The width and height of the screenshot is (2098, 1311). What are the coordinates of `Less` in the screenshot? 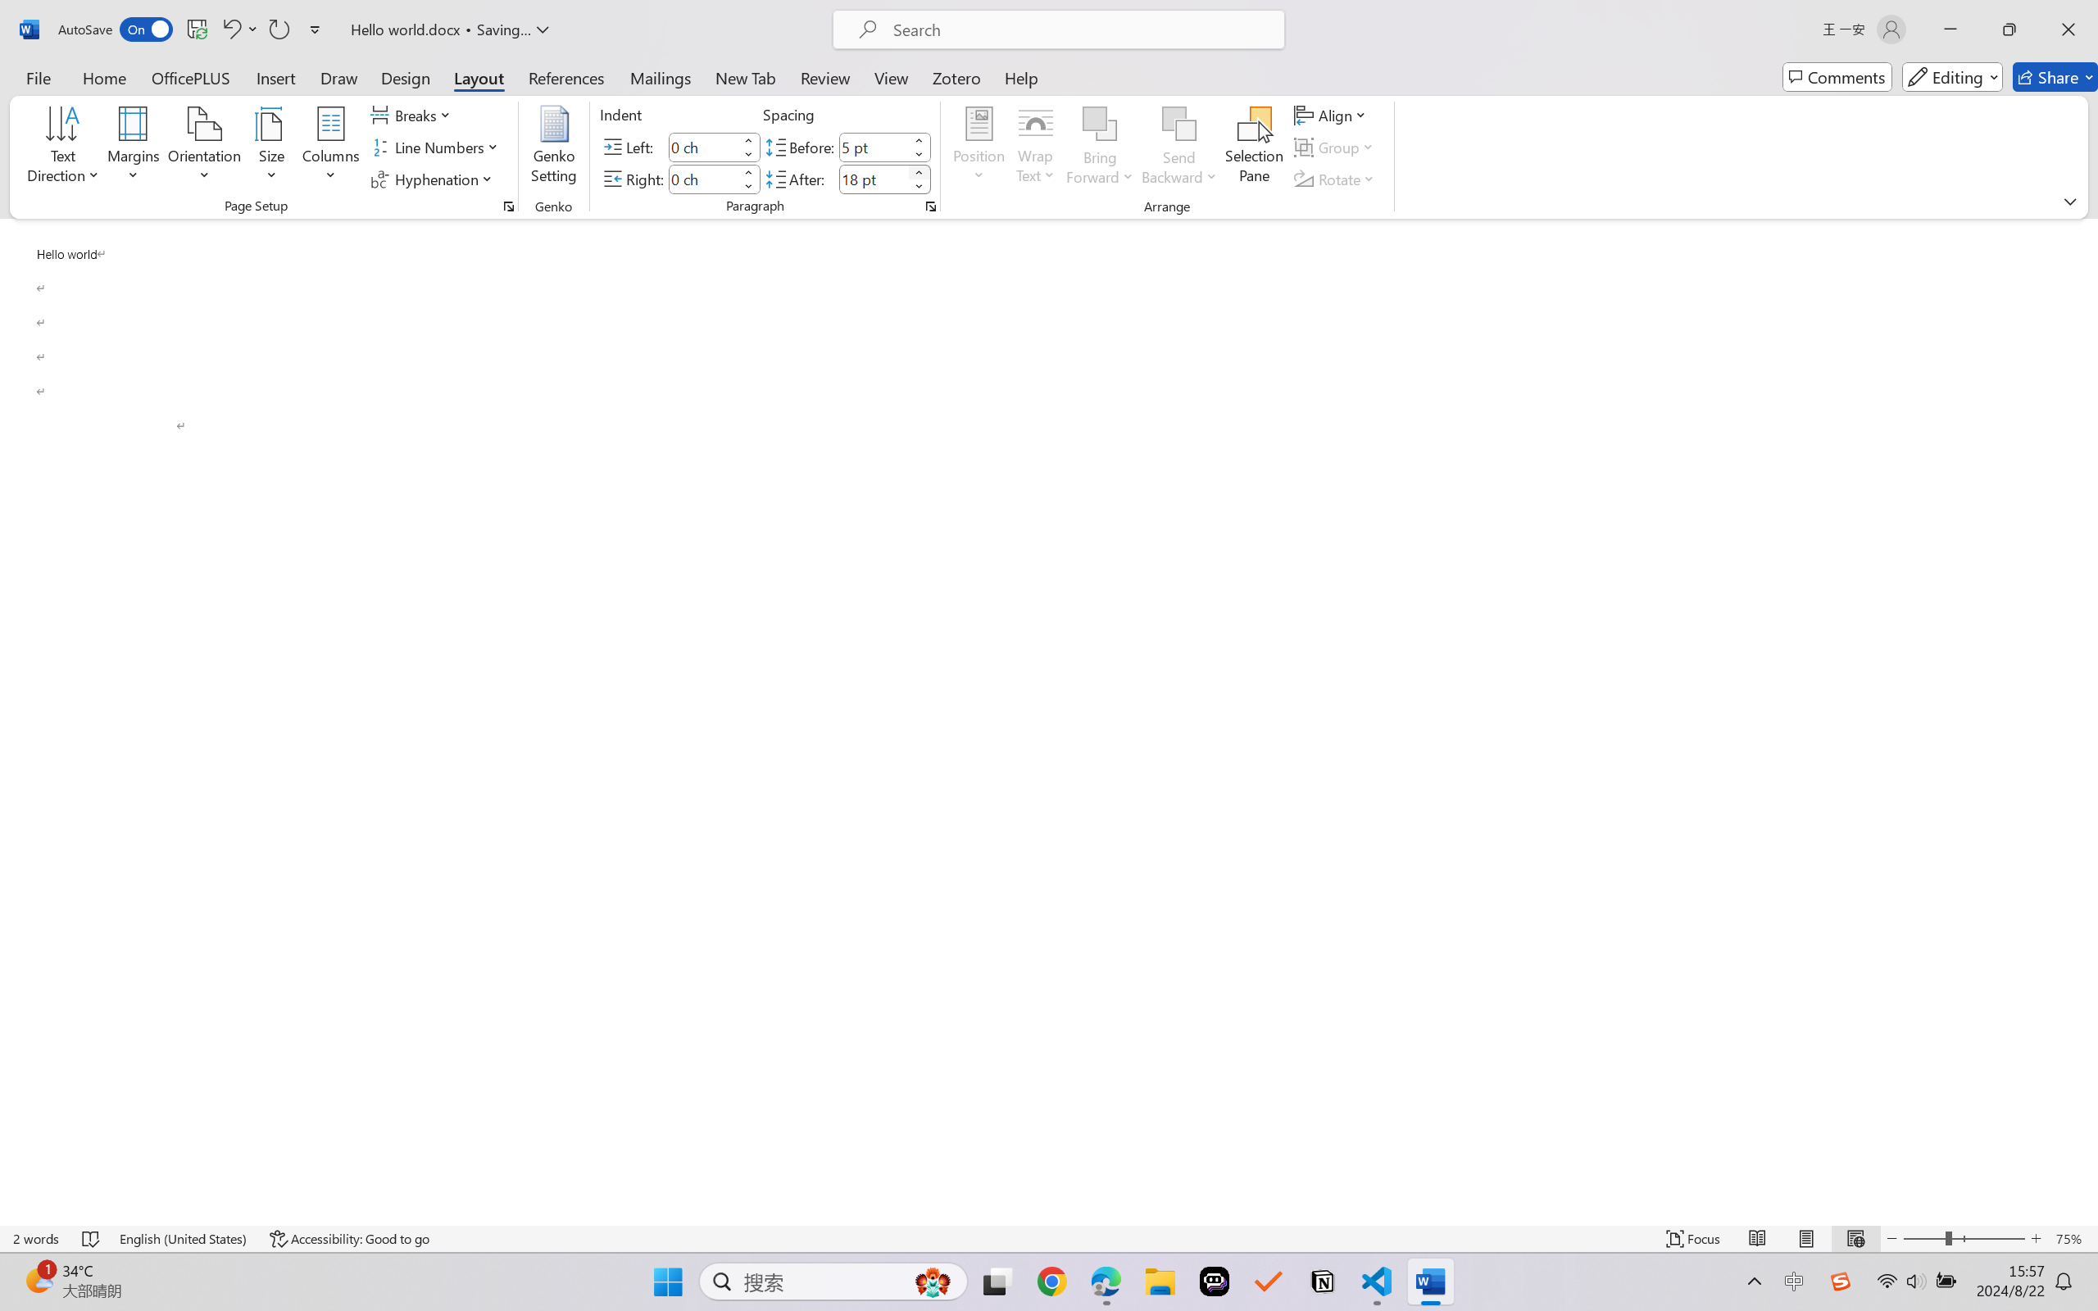 It's located at (919, 187).